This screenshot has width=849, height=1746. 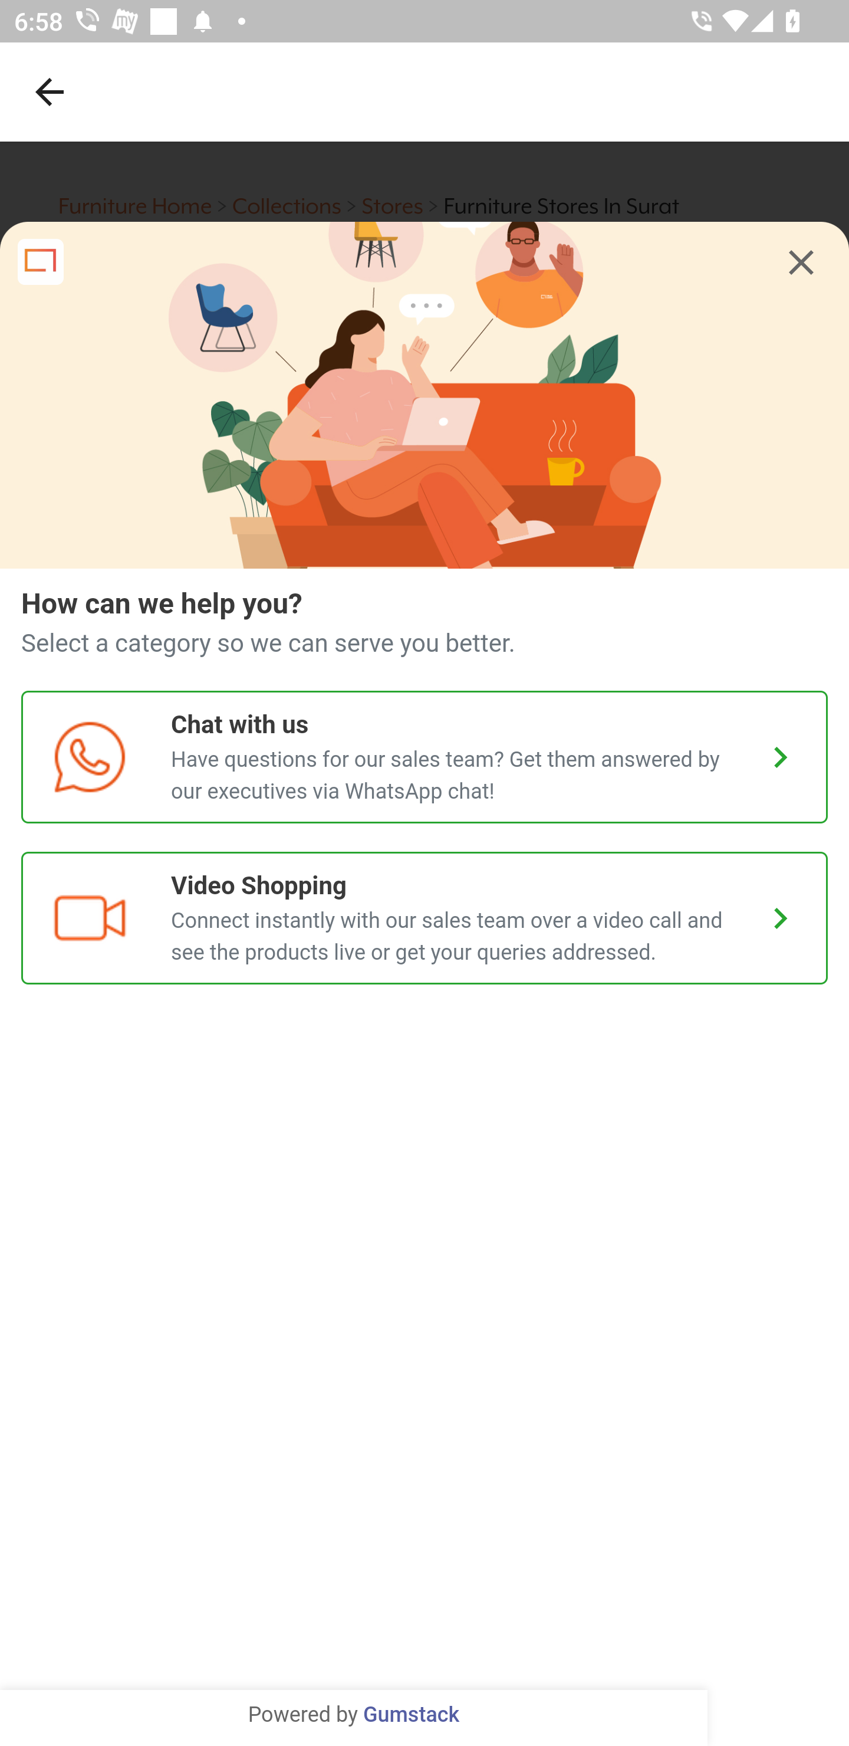 I want to click on clear, so click(x=801, y=262).